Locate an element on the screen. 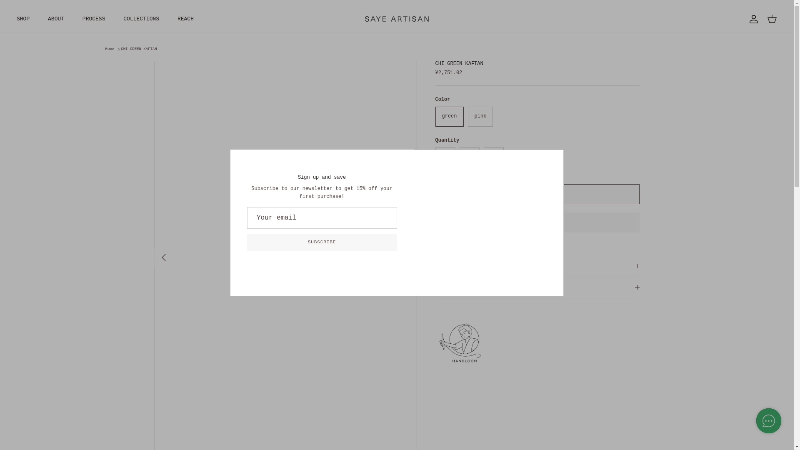  REACH is located at coordinates (185, 19).